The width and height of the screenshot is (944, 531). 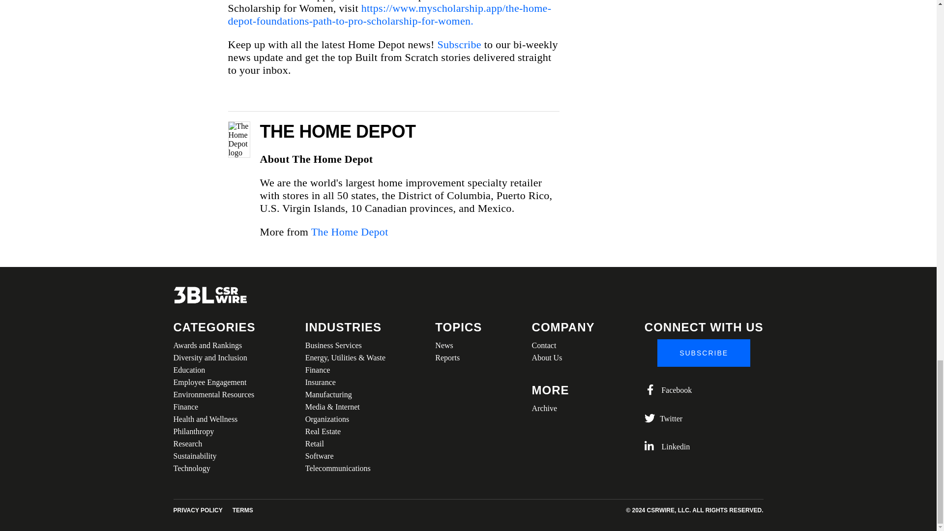 What do you see at coordinates (213, 370) in the screenshot?
I see `Education` at bounding box center [213, 370].